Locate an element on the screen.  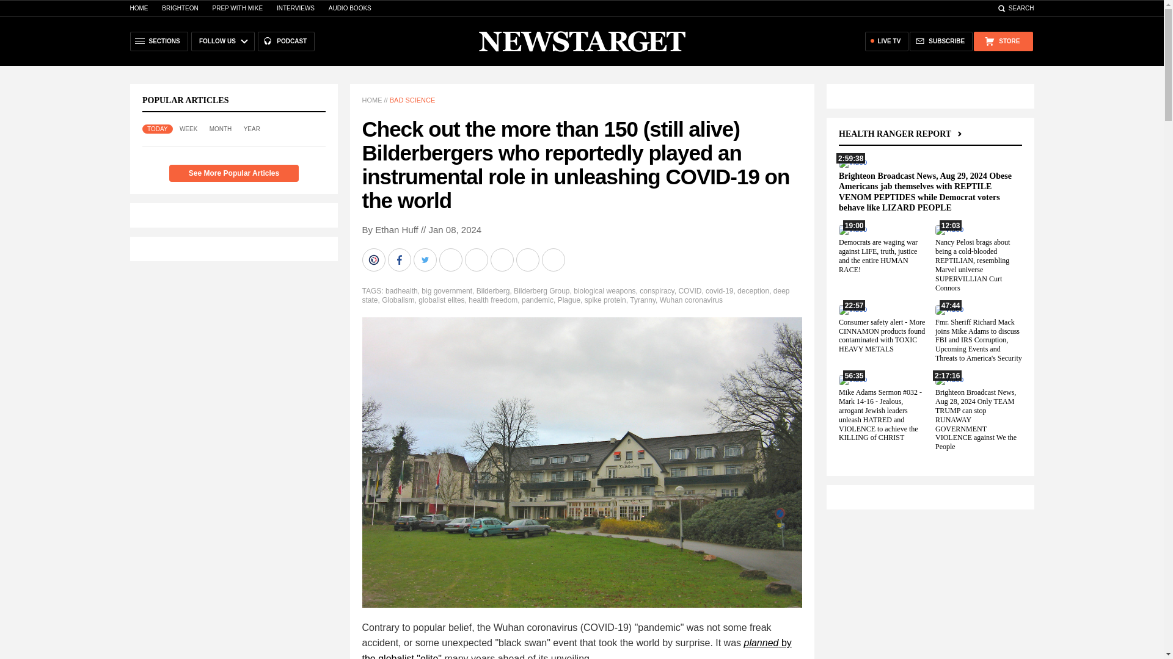
More Share Options is located at coordinates (554, 260).